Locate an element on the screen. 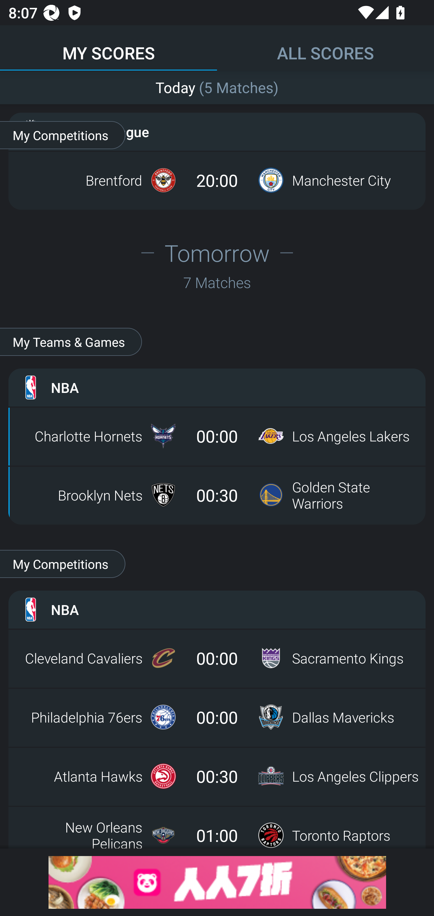 Image resolution: width=434 pixels, height=916 pixels. Atlanta Hawks 00:30 Los Angeles Clippers is located at coordinates (217, 776).